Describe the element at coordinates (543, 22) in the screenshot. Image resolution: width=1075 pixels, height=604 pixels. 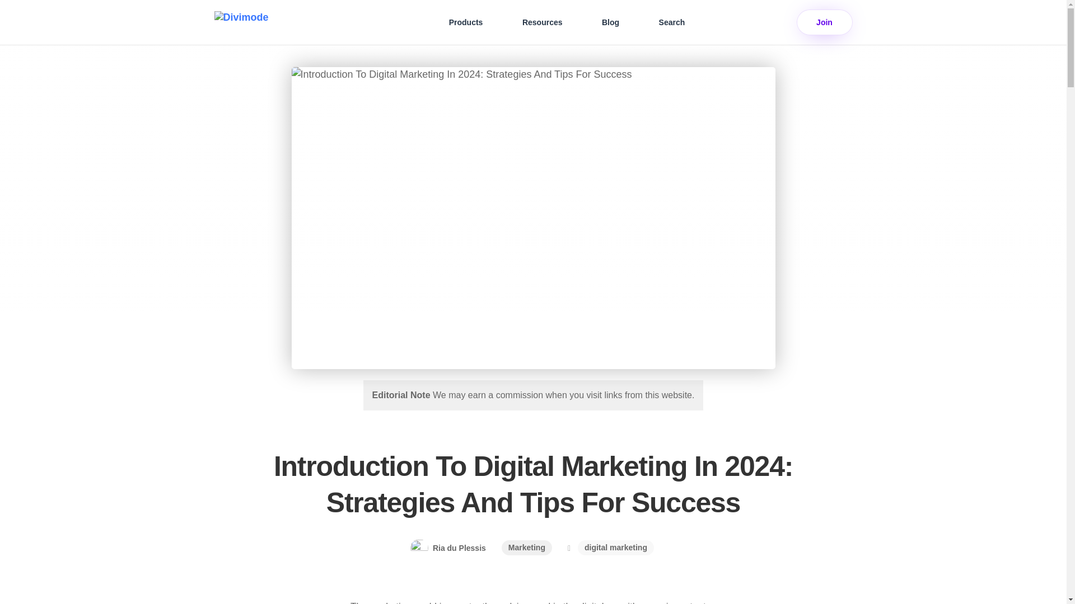
I see `Resources` at that location.